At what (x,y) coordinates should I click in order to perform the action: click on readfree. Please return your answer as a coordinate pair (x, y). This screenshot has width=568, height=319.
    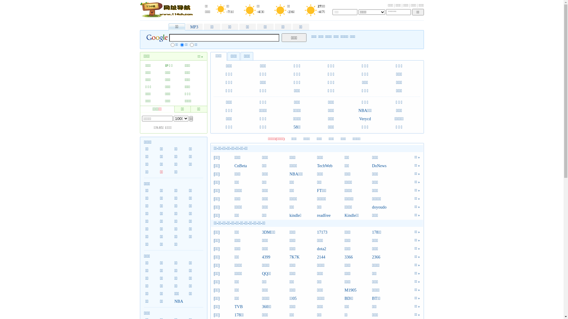
    Looking at the image, I should click on (331, 216).